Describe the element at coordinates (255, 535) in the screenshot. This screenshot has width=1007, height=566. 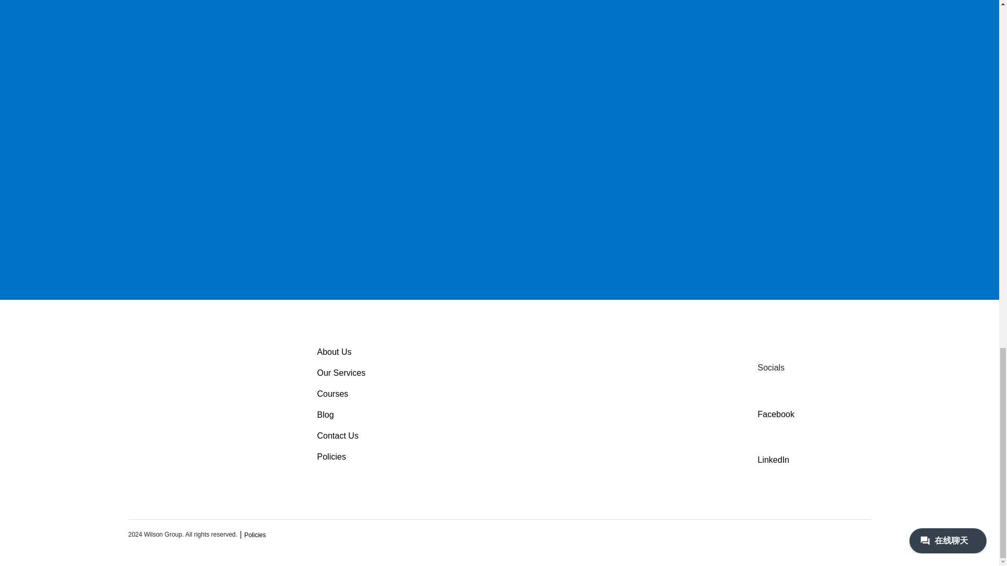
I see `Policies` at that location.